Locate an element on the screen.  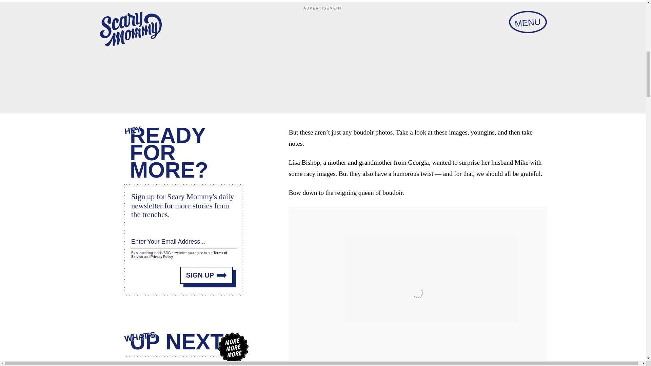
SIGN UP is located at coordinates (206, 275).